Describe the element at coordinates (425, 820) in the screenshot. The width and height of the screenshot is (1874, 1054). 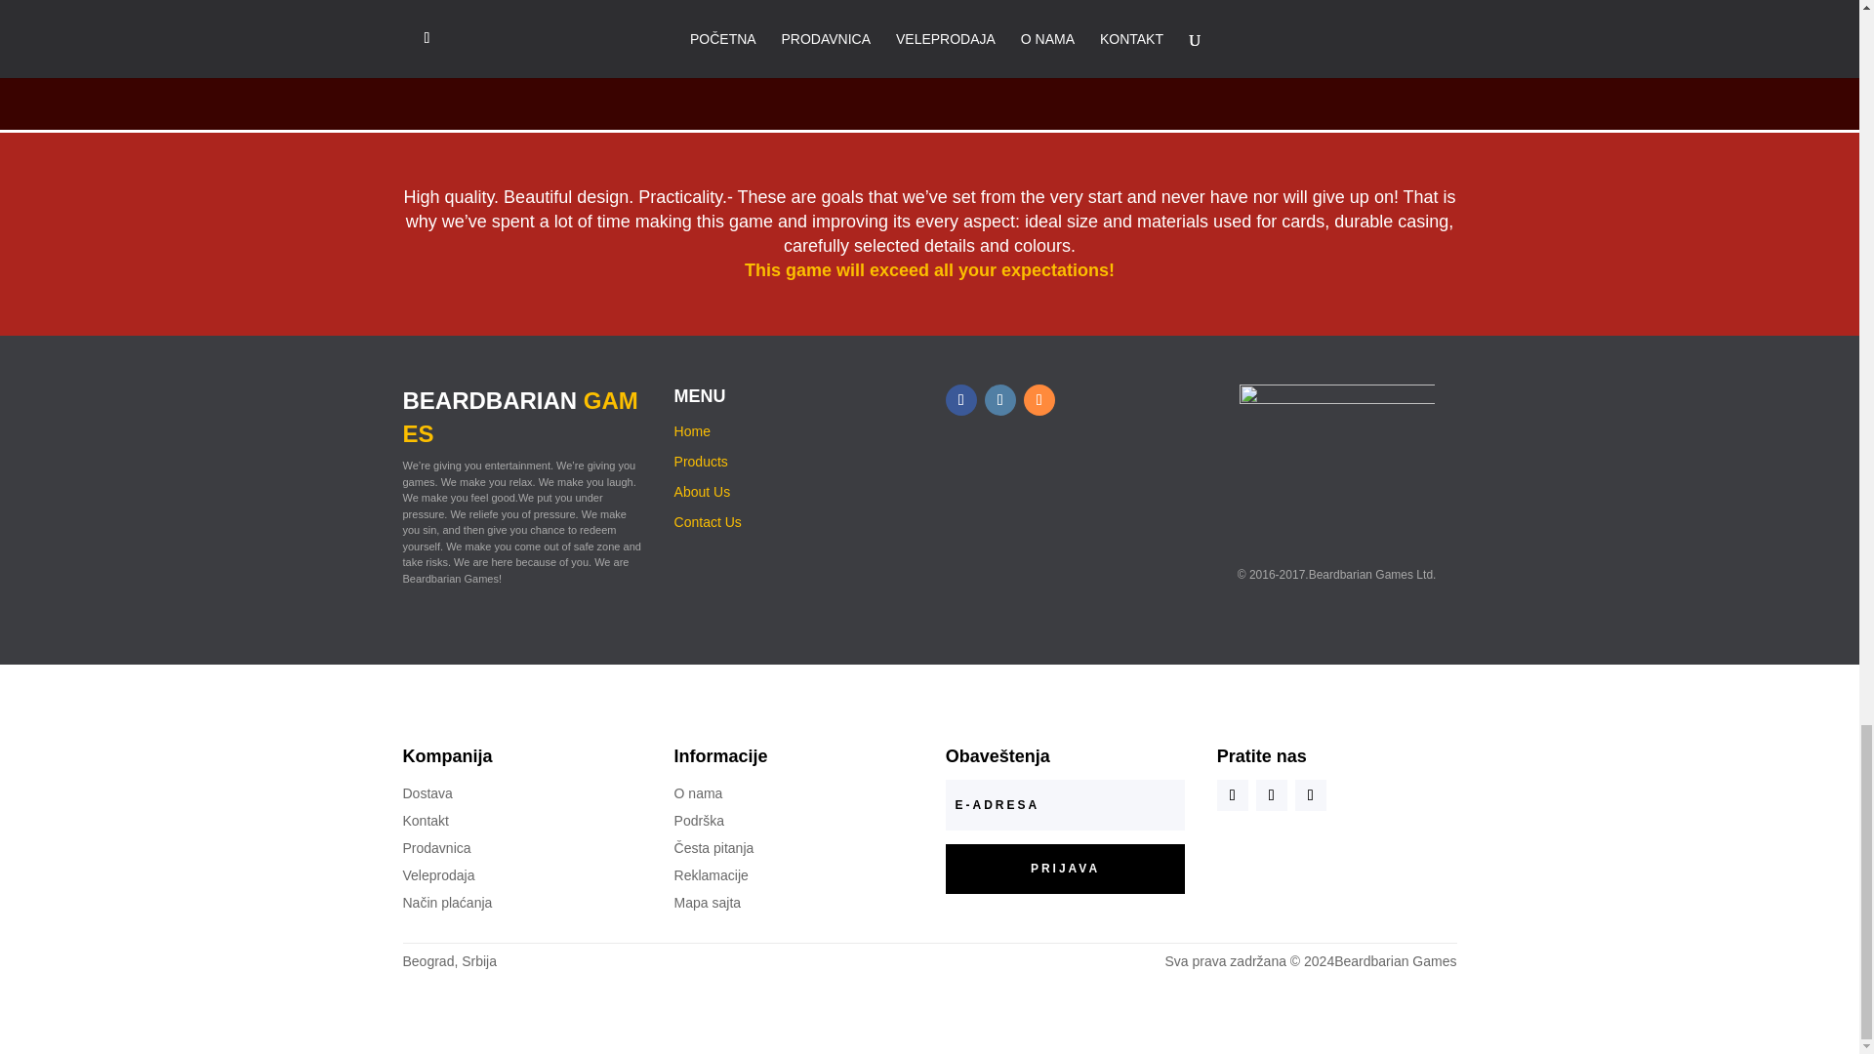
I see `Kontakt` at that location.